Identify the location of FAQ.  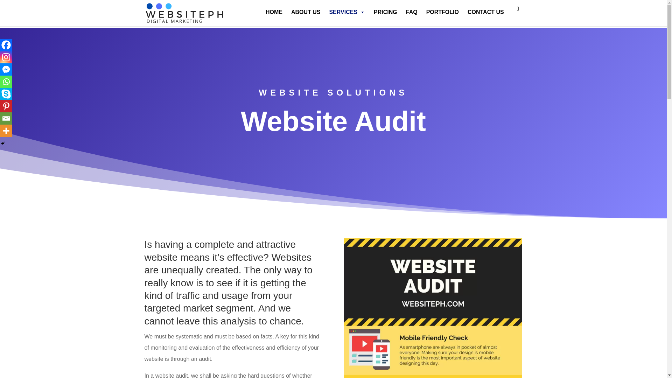
(412, 12).